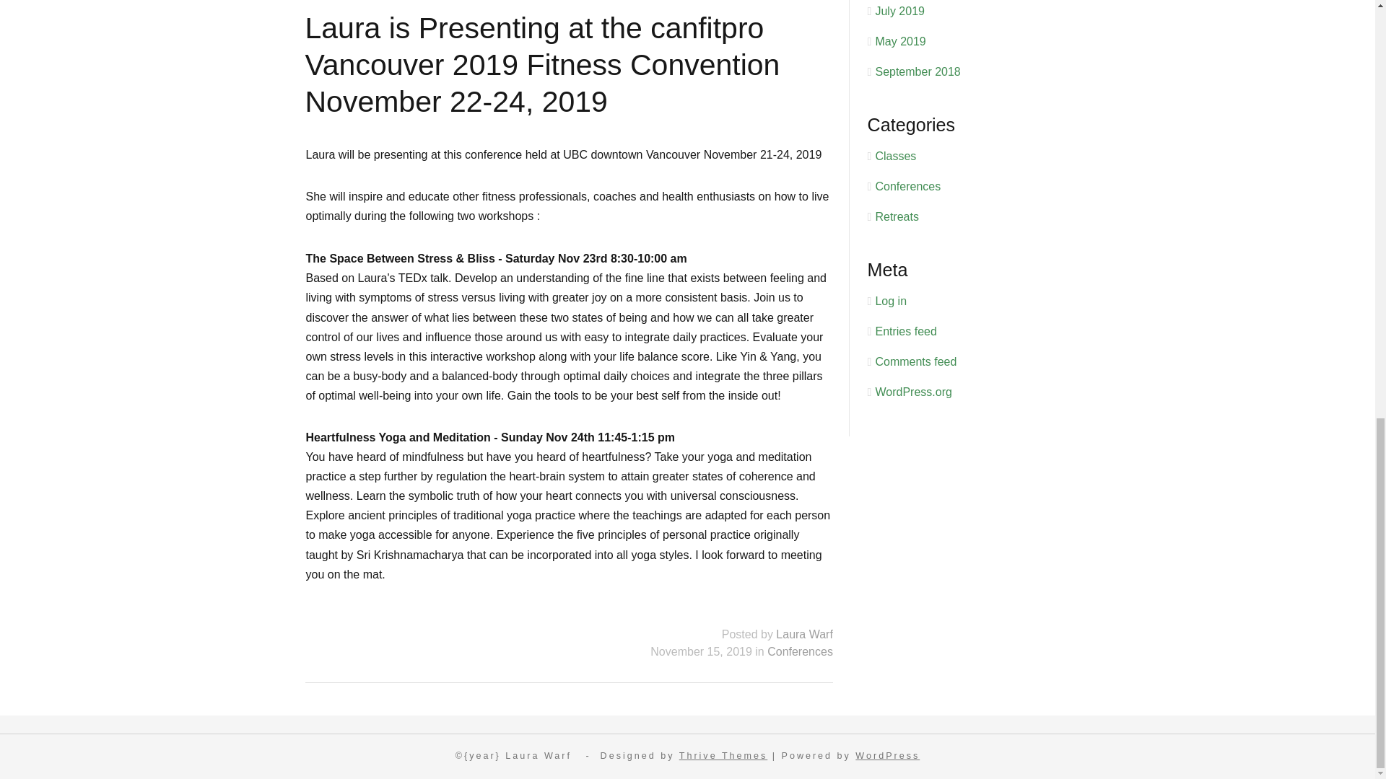 Image resolution: width=1386 pixels, height=779 pixels. I want to click on Entries feed, so click(905, 331).